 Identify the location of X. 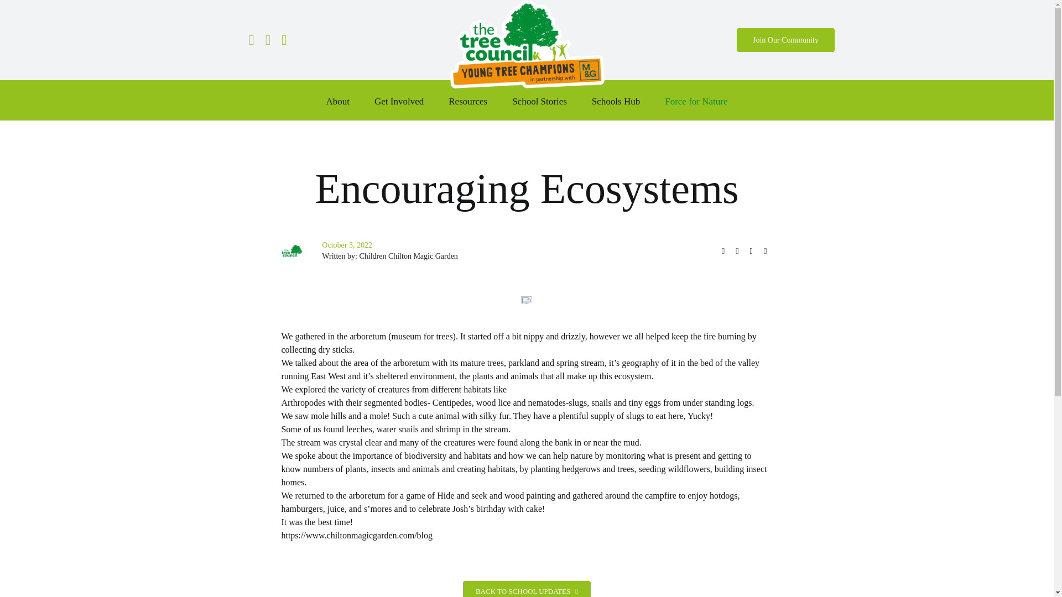
(737, 251).